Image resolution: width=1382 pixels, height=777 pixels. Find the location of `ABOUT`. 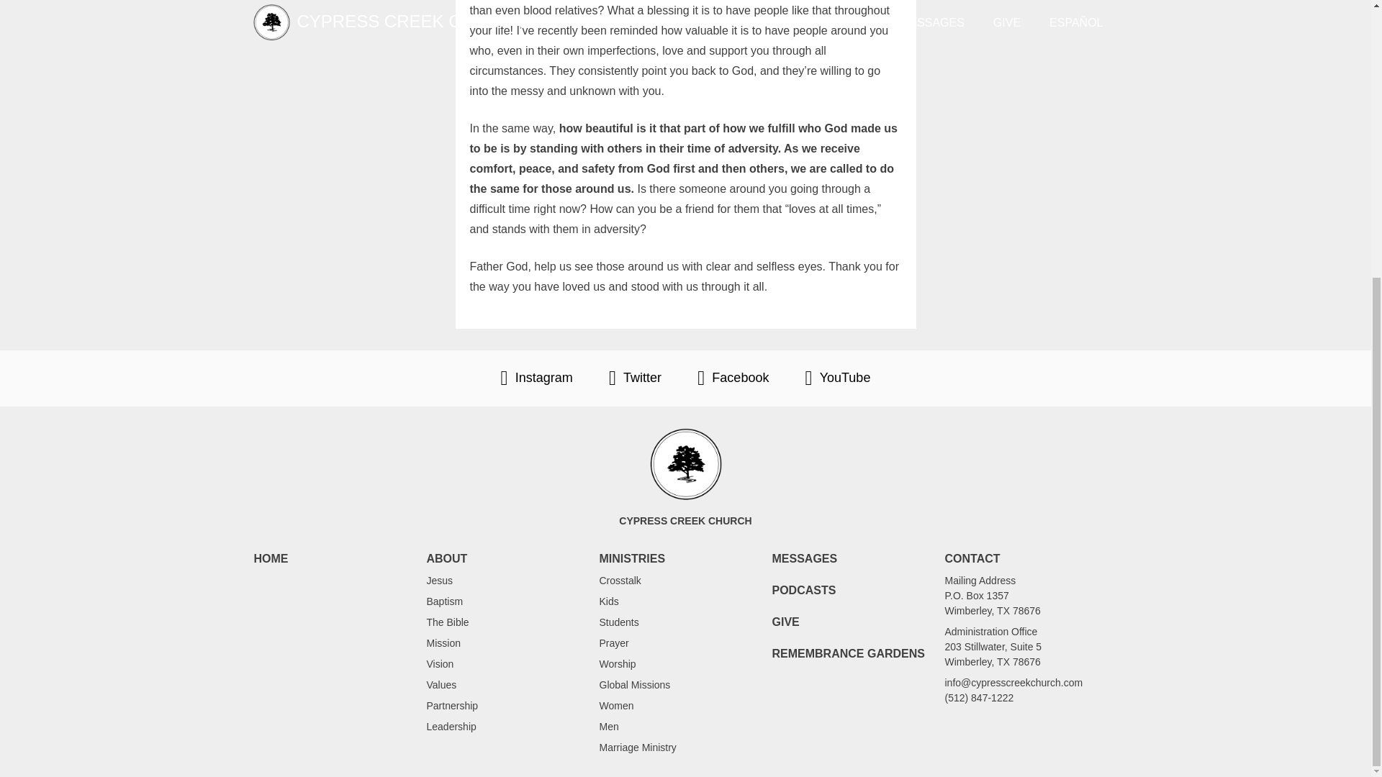

ABOUT is located at coordinates (446, 558).